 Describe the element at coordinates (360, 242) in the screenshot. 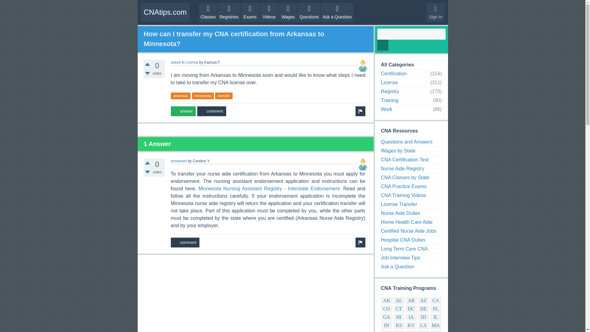

I see `flag` at that location.